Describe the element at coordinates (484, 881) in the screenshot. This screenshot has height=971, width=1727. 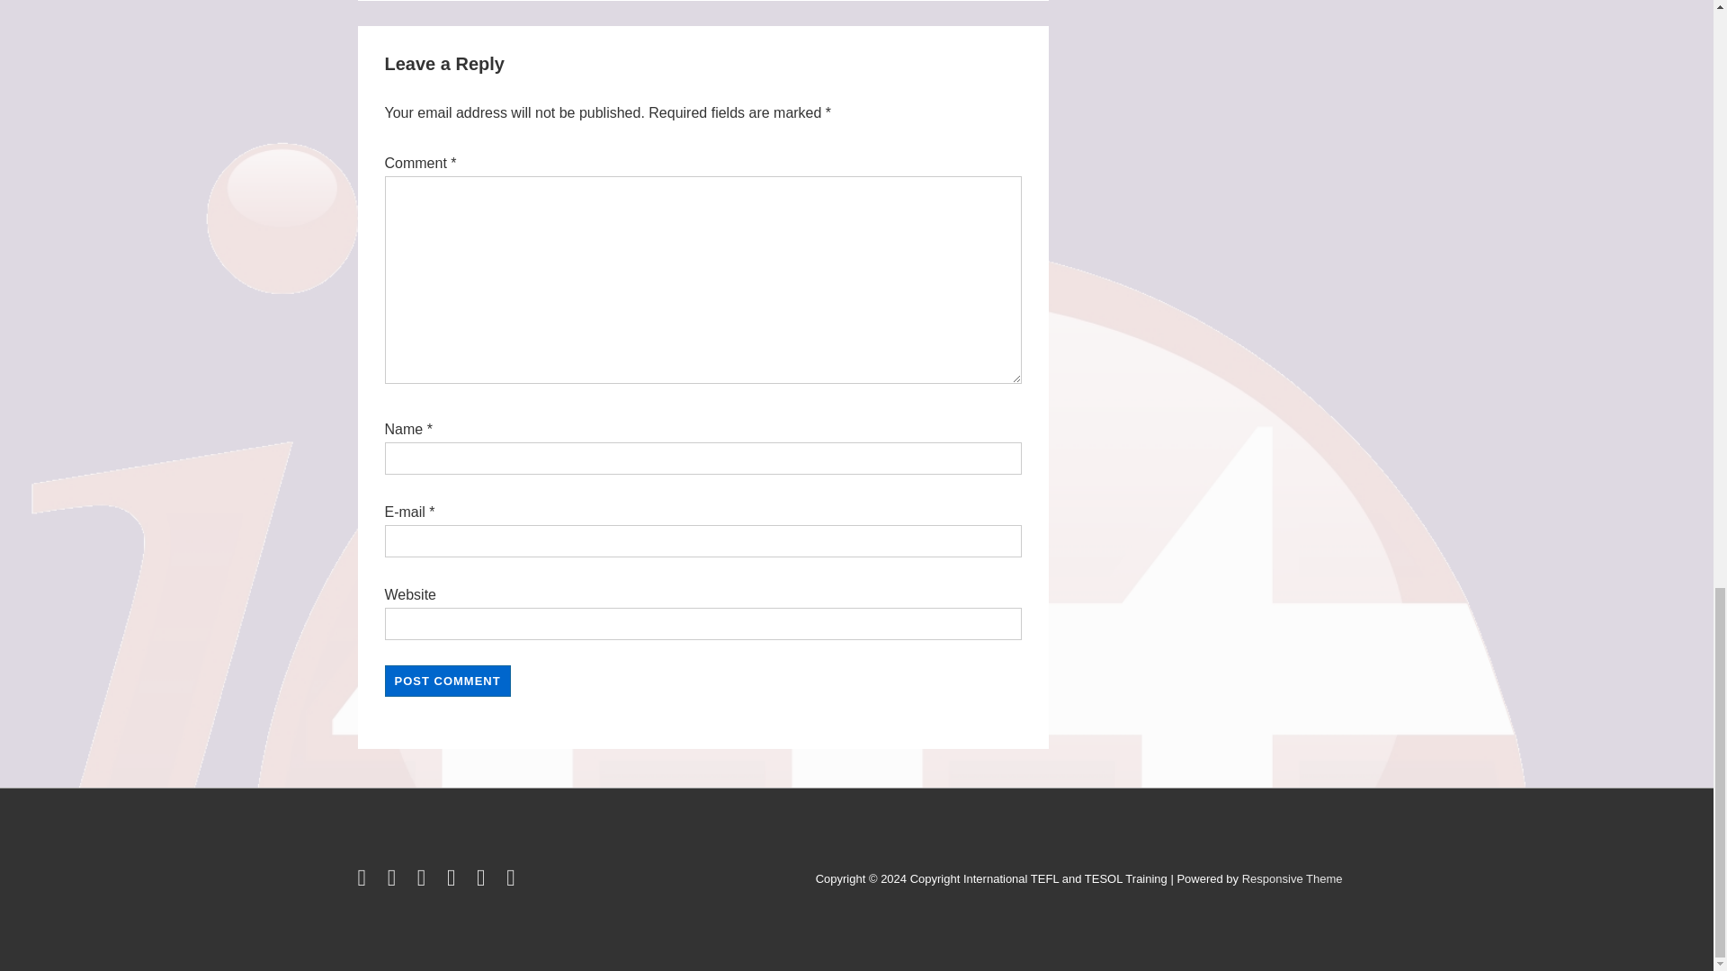
I see `pinterest` at that location.